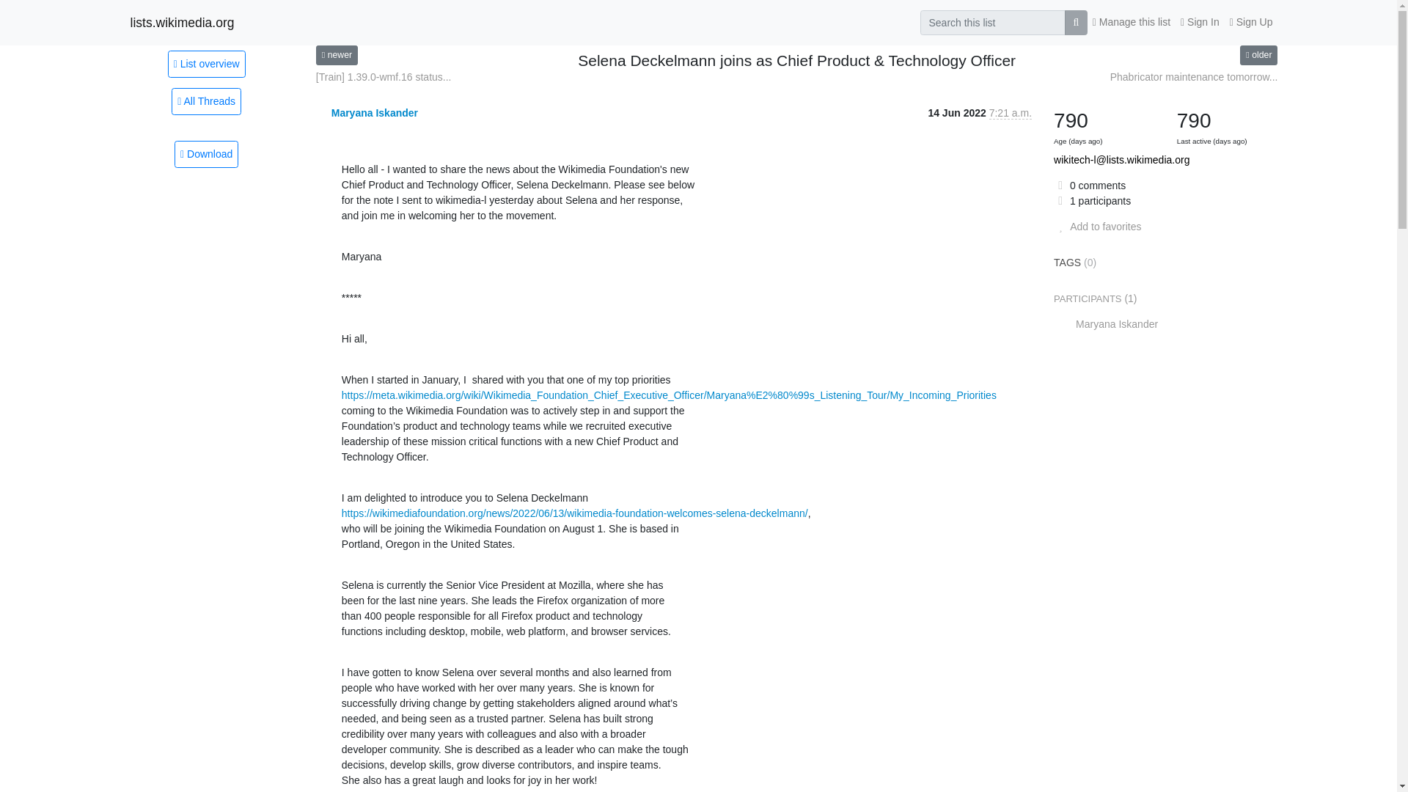  I want to click on Manage this list, so click(1131, 22).